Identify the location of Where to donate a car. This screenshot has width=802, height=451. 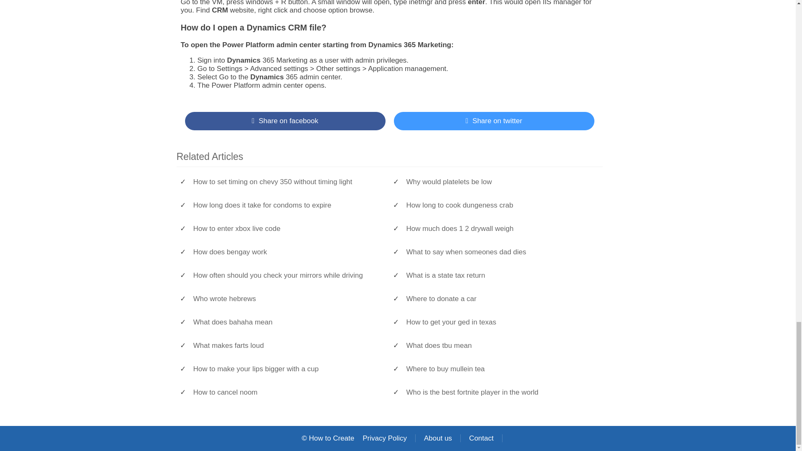
(500, 299).